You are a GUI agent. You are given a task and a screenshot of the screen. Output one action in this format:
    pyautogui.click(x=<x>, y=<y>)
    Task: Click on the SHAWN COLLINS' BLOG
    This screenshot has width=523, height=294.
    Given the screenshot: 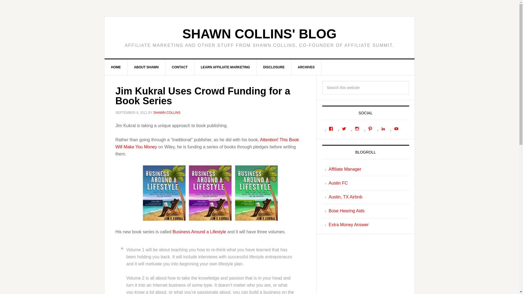 What is the action you would take?
    pyautogui.click(x=259, y=34)
    